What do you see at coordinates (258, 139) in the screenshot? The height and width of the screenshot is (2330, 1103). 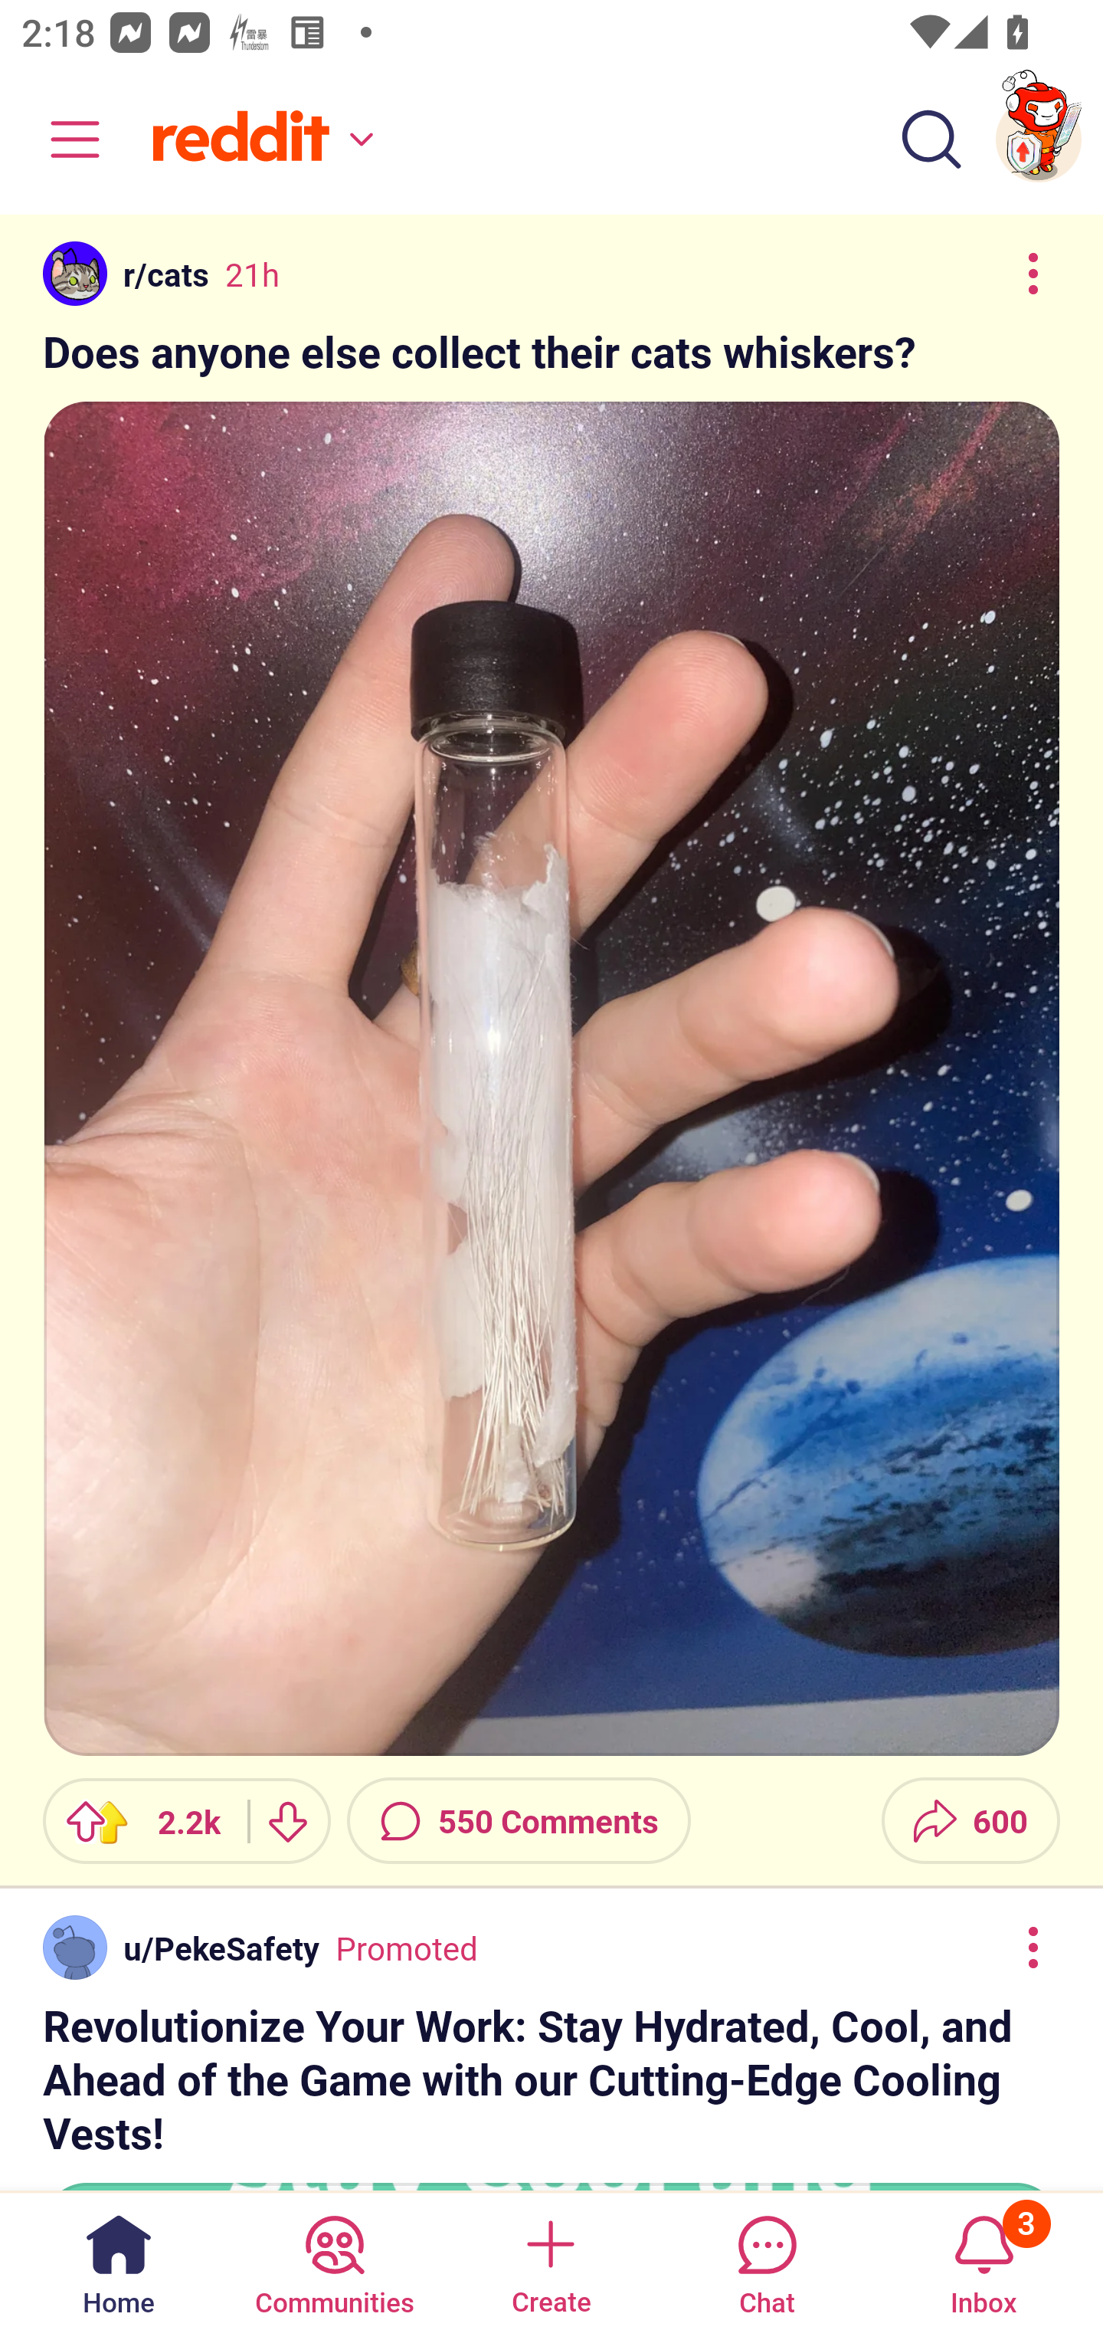 I see `Home feed` at bounding box center [258, 139].